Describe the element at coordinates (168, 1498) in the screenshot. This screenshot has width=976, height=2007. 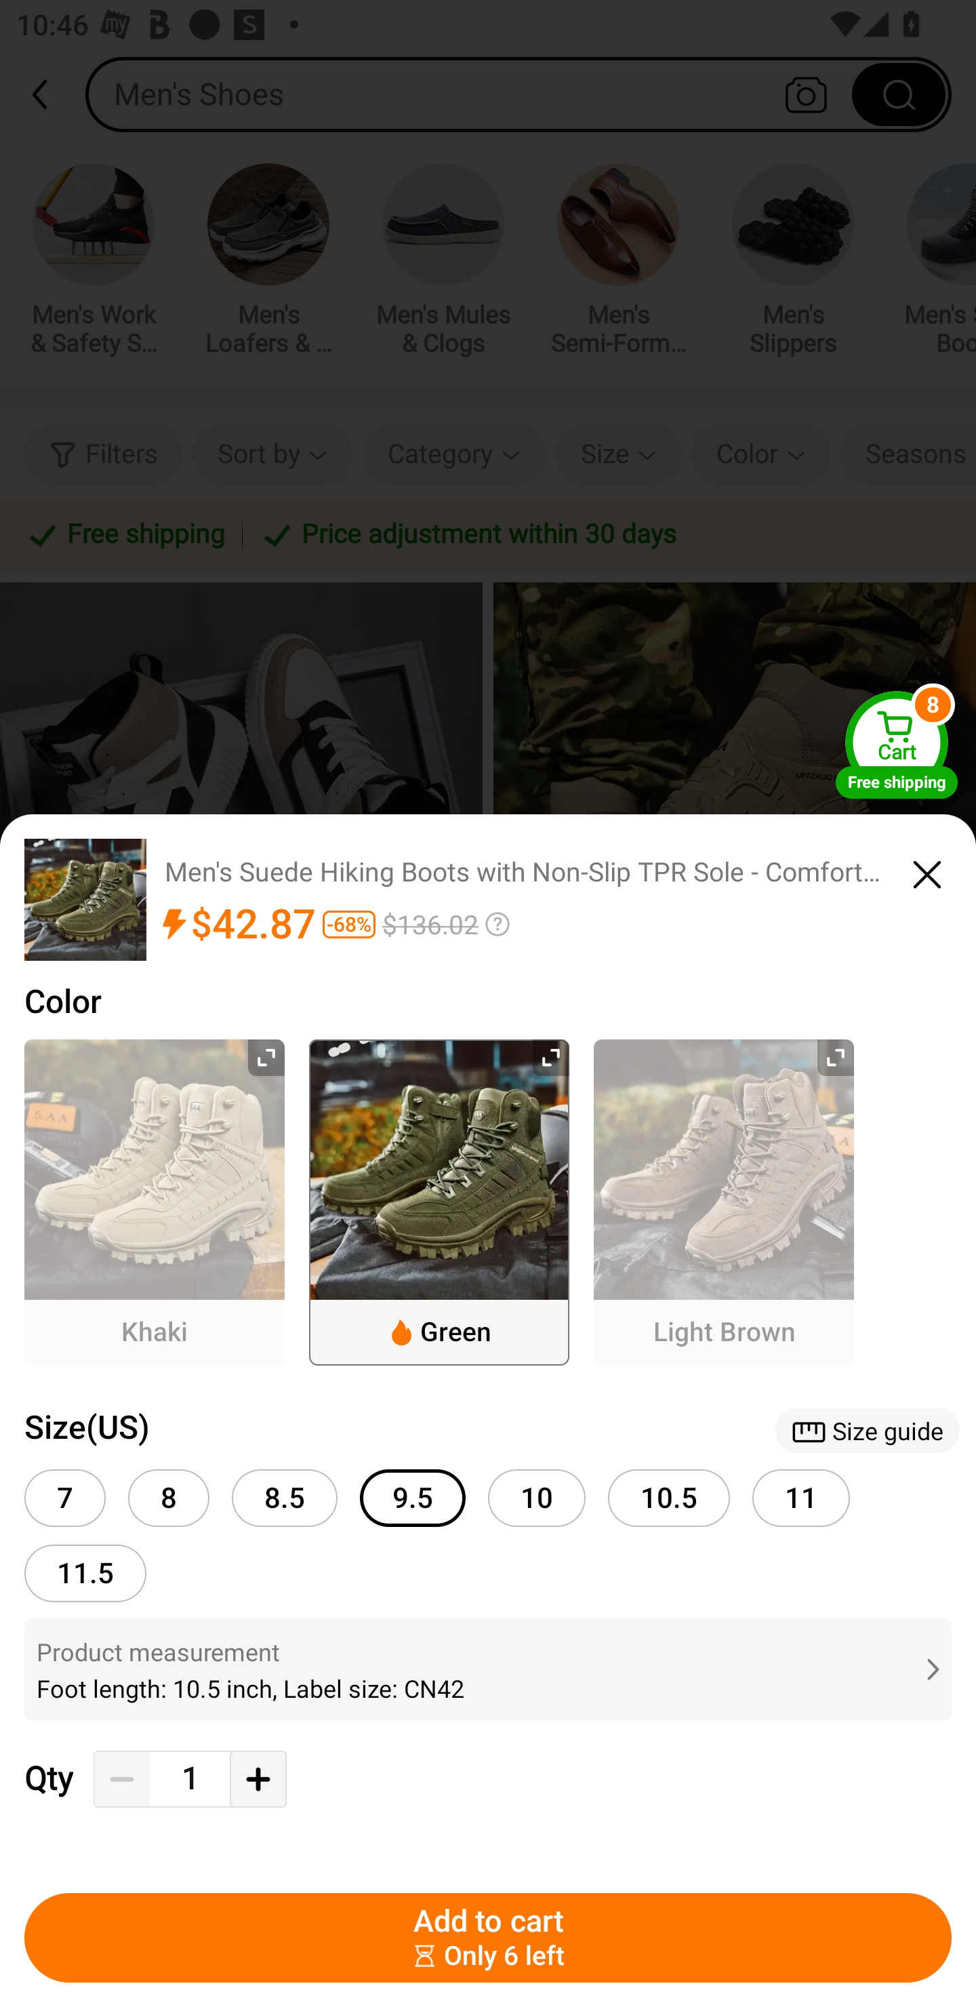
I see ` 8` at that location.